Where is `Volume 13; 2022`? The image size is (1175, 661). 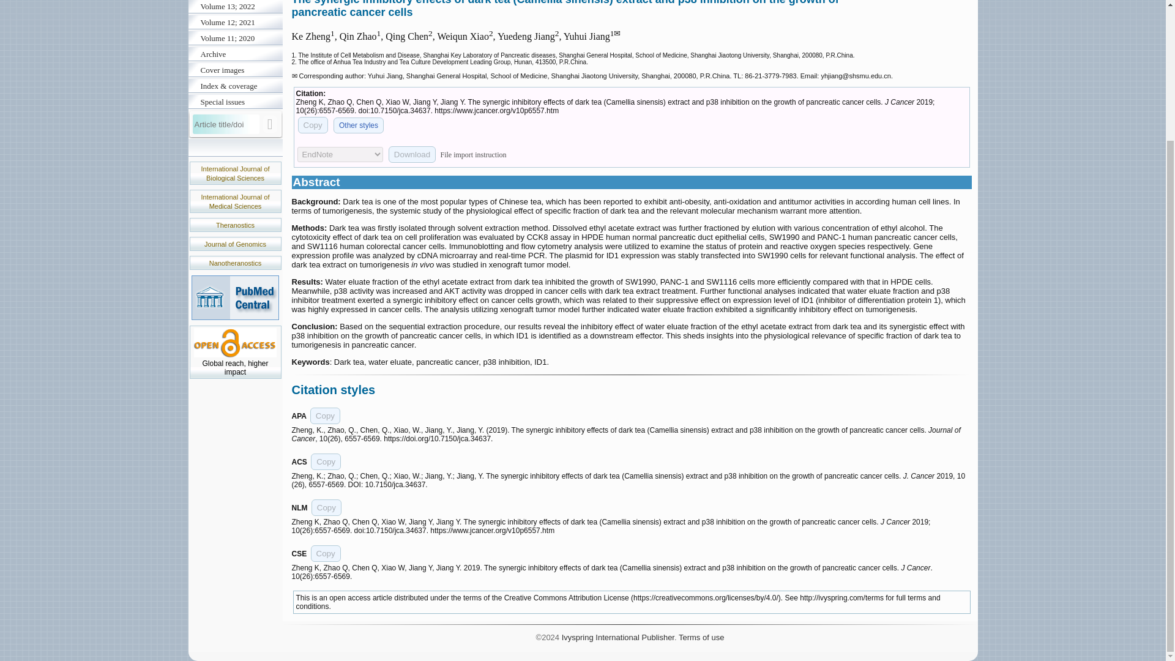 Volume 13; 2022 is located at coordinates (235, 7).